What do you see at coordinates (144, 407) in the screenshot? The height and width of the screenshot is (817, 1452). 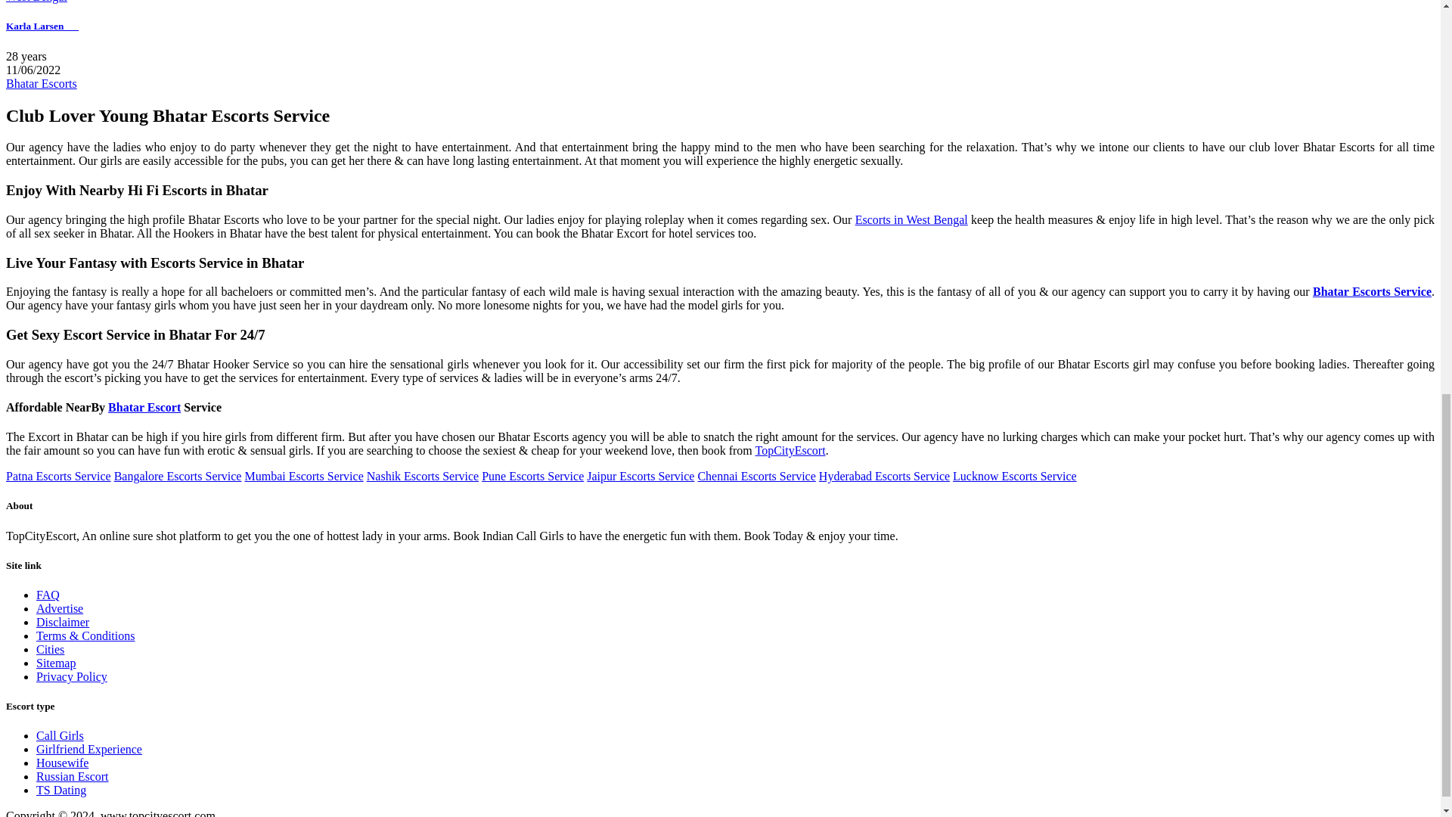 I see `Bhatar Escort` at bounding box center [144, 407].